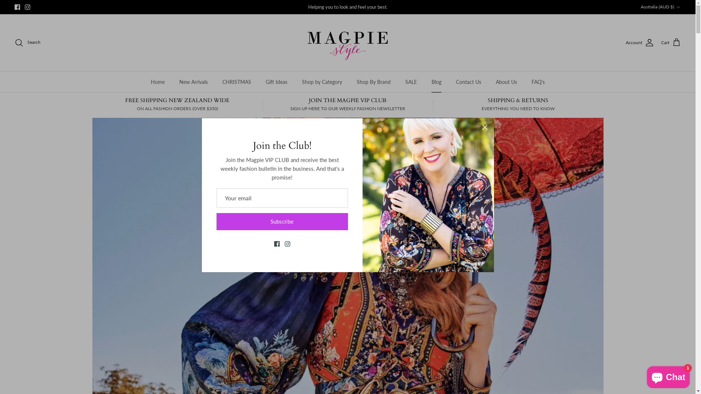 The width and height of the screenshot is (701, 394). What do you see at coordinates (411, 82) in the screenshot?
I see `SALE` at bounding box center [411, 82].